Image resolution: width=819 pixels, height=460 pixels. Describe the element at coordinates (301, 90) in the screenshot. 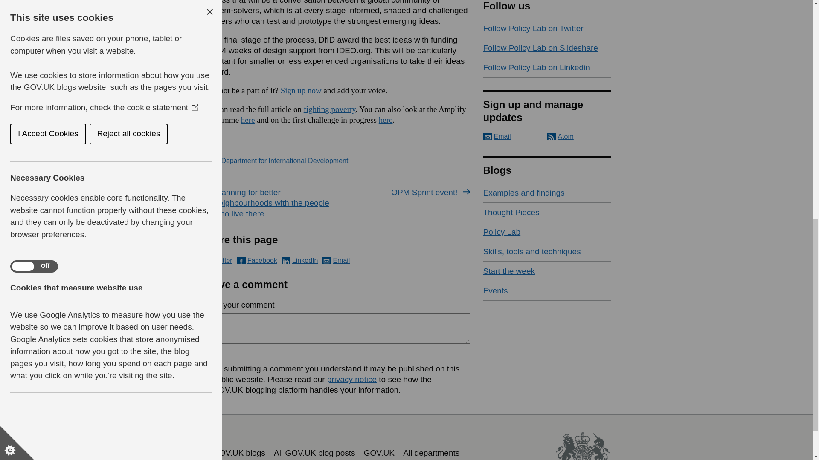

I see `Sign up now` at that location.